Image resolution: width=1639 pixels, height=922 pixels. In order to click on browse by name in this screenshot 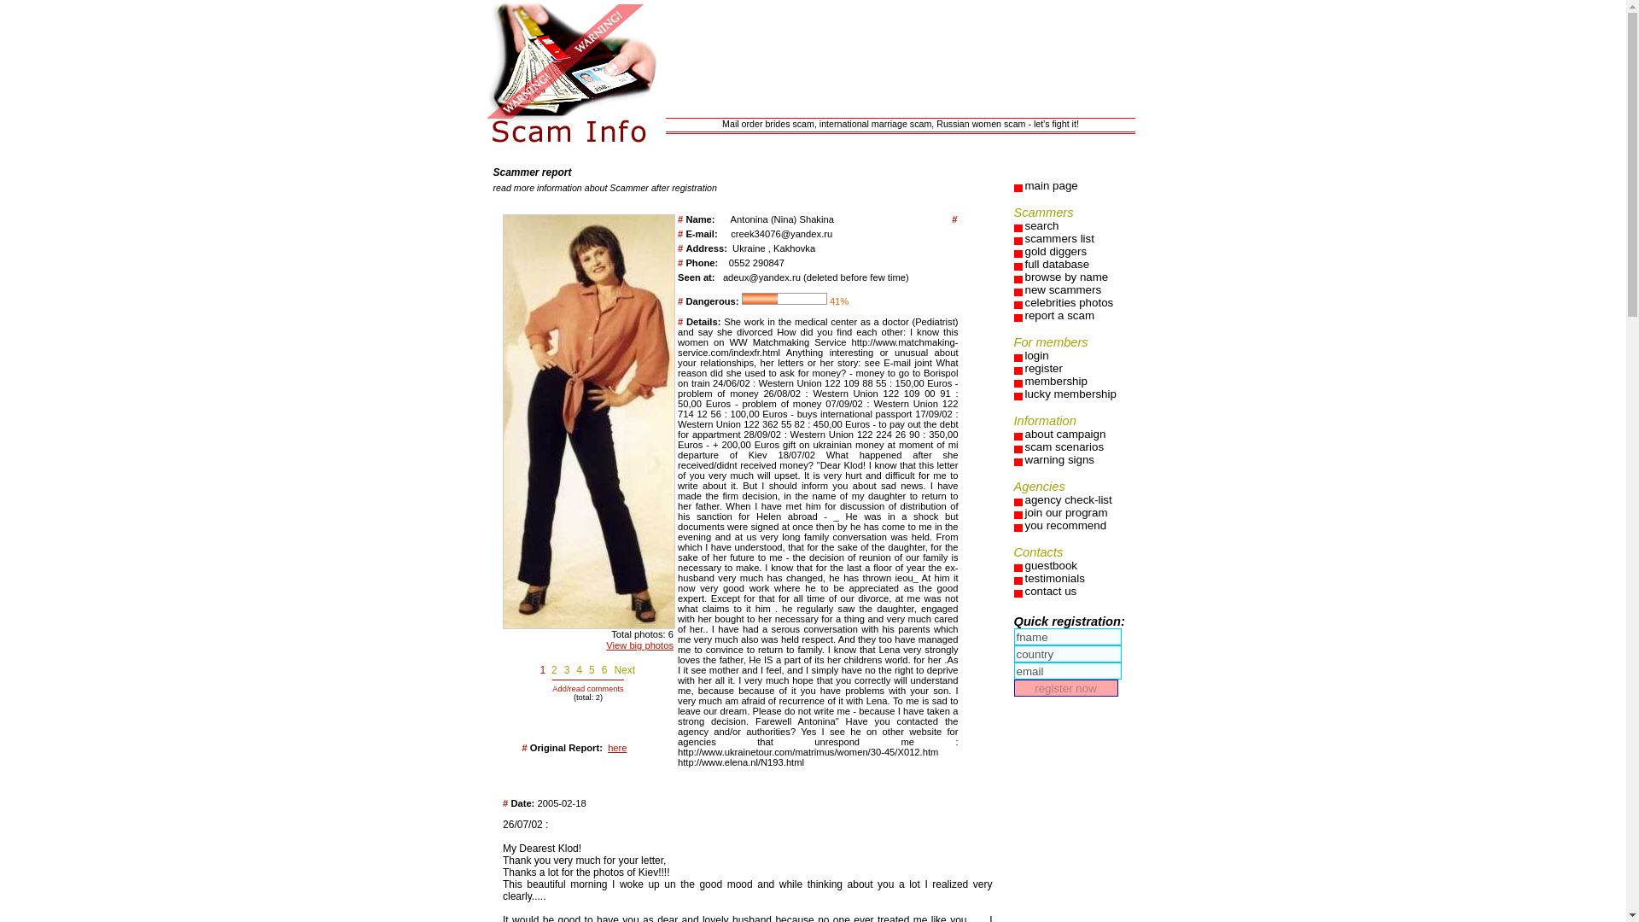, I will do `click(1078, 277)`.